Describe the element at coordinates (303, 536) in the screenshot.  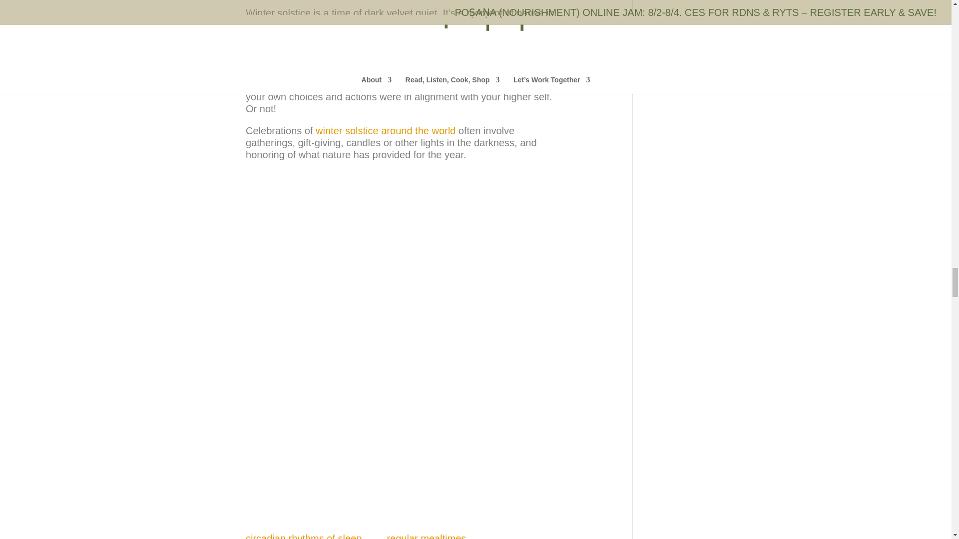
I see `circadian rhythms of sleep` at that location.